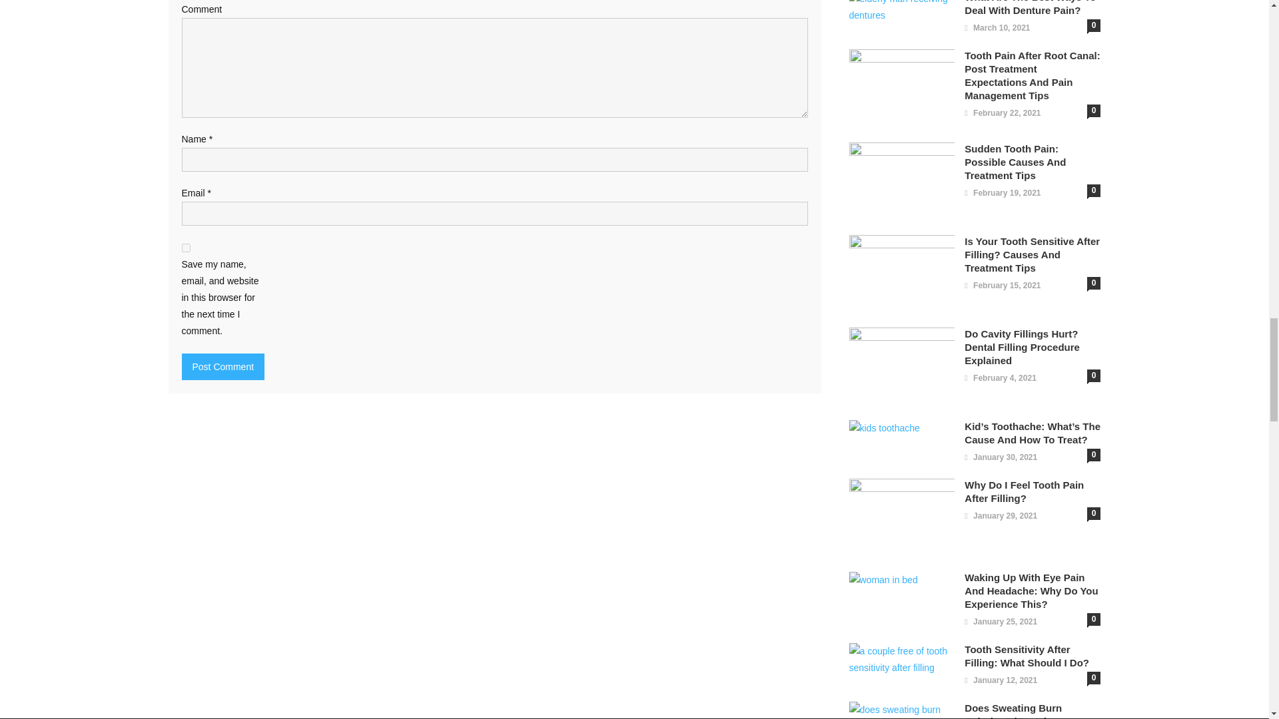  Describe the element at coordinates (222, 367) in the screenshot. I see `Post Comment` at that location.